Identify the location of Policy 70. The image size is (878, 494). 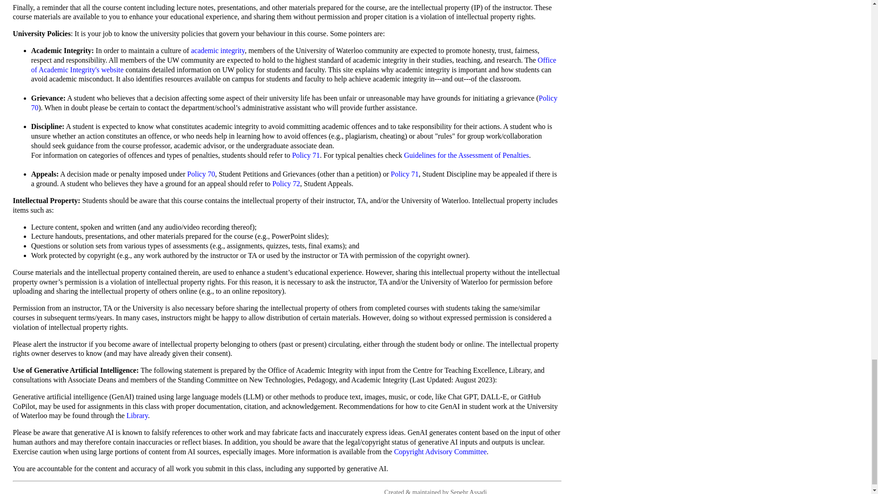
(201, 174).